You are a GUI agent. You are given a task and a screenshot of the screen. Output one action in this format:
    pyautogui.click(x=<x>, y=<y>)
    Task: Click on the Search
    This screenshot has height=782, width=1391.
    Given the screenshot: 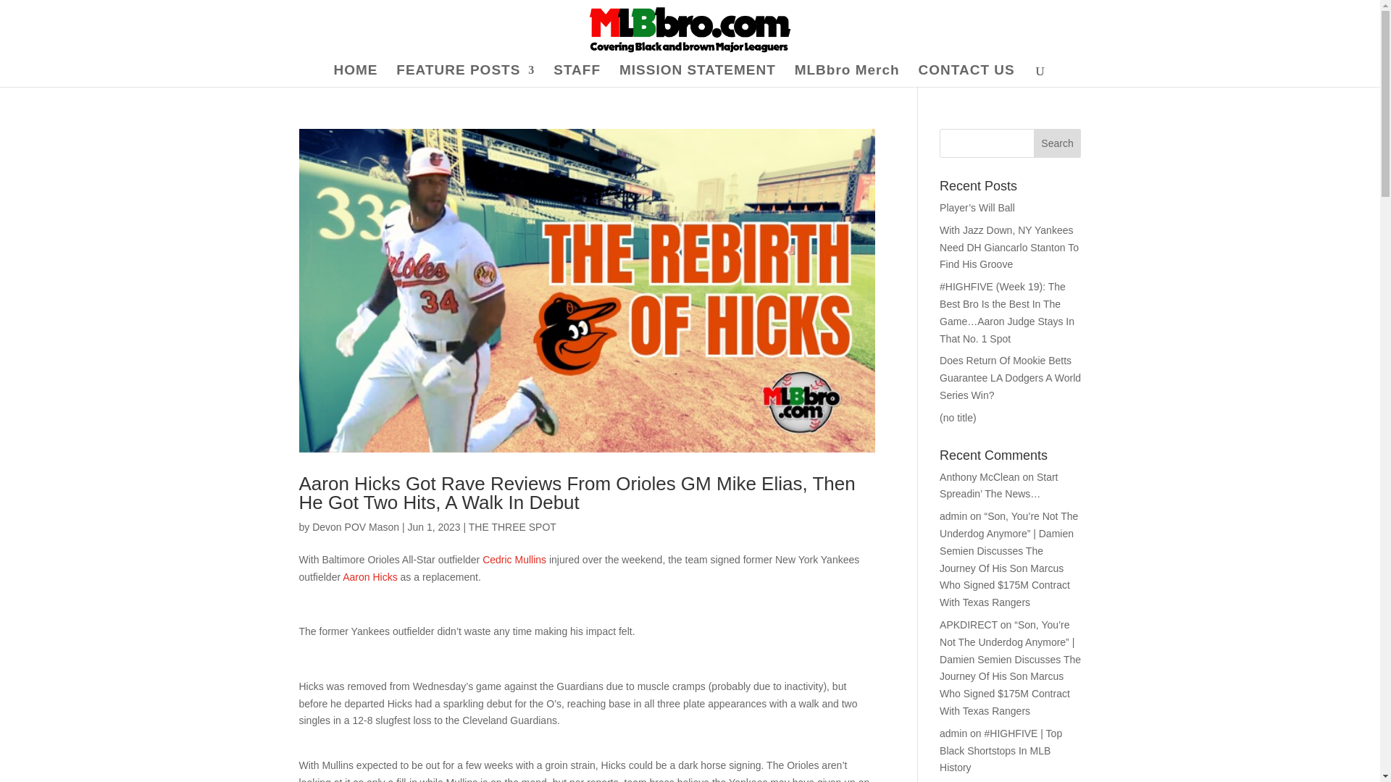 What is the action you would take?
    pyautogui.click(x=1058, y=143)
    